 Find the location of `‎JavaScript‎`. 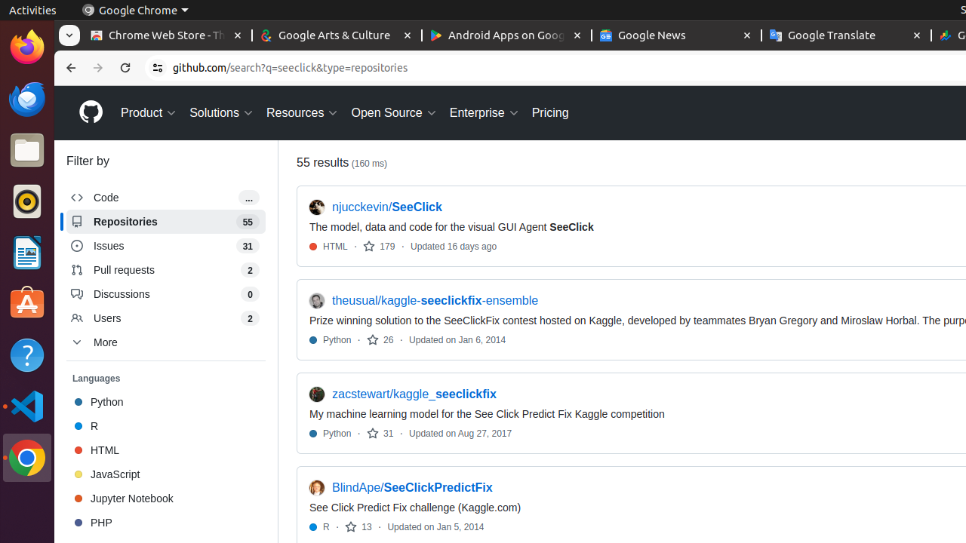

‎JavaScript‎ is located at coordinates (166, 474).